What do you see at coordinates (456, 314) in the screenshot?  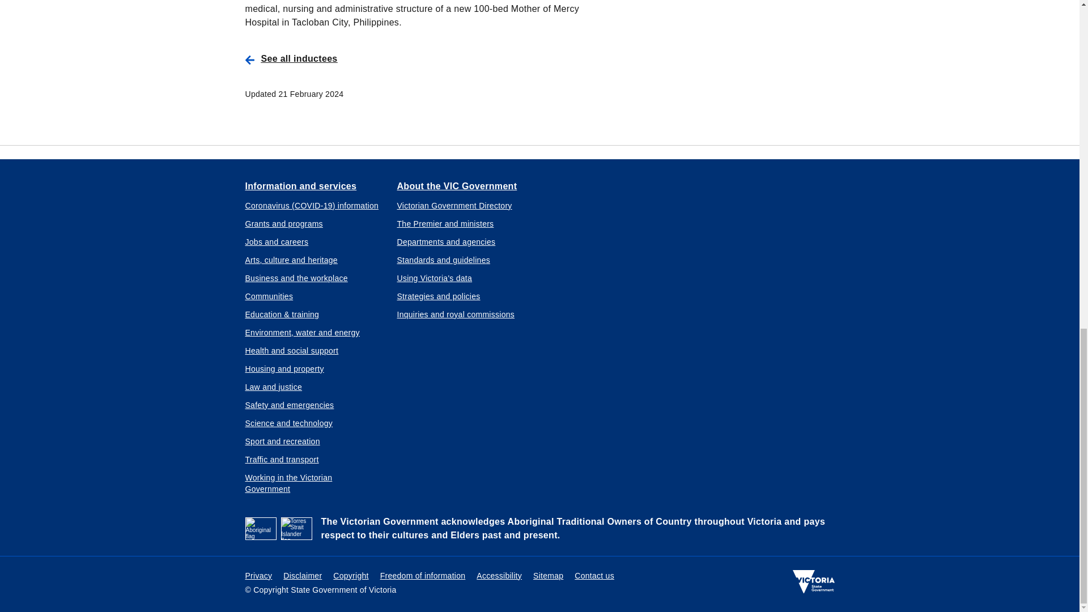 I see `Inquiries and royal commissions` at bounding box center [456, 314].